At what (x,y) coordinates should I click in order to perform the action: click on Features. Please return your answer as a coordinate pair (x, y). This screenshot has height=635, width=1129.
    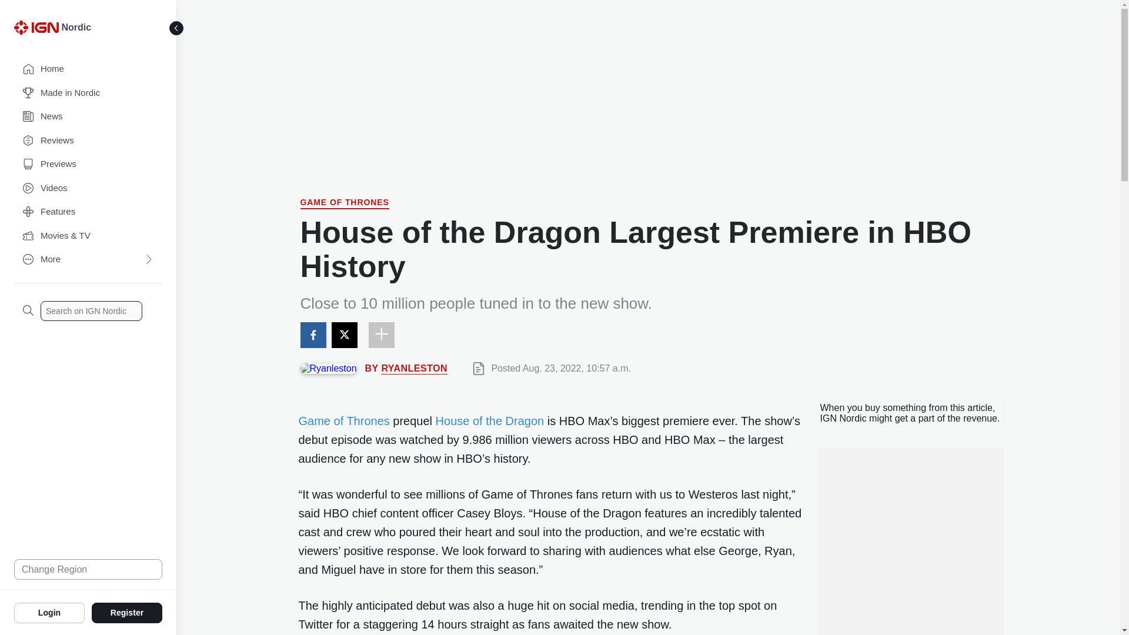
    Looking at the image, I should click on (88, 212).